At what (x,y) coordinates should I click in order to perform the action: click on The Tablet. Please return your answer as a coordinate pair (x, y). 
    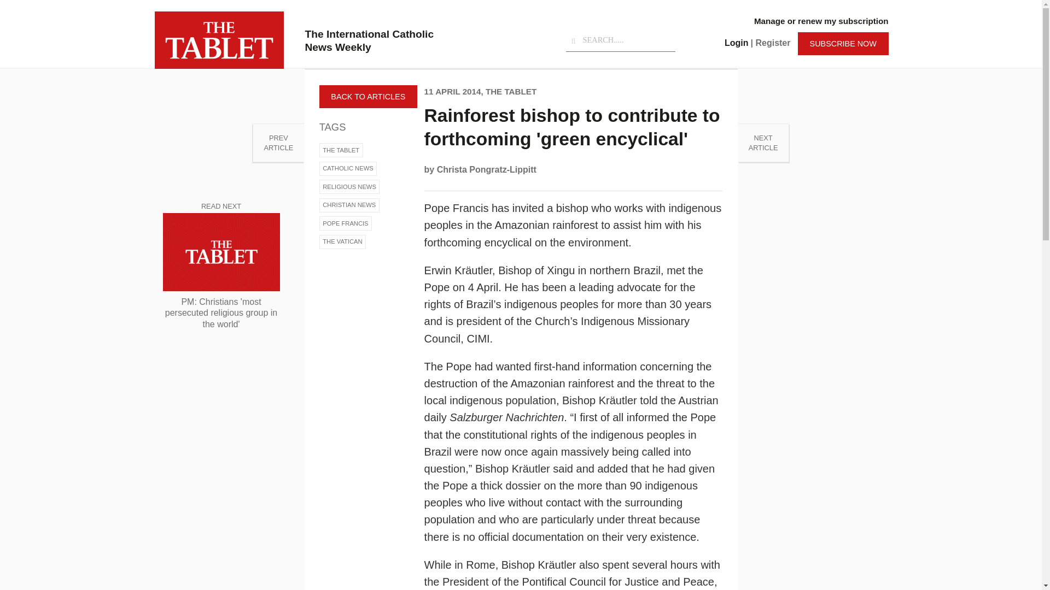
    Looking at the image, I should click on (341, 150).